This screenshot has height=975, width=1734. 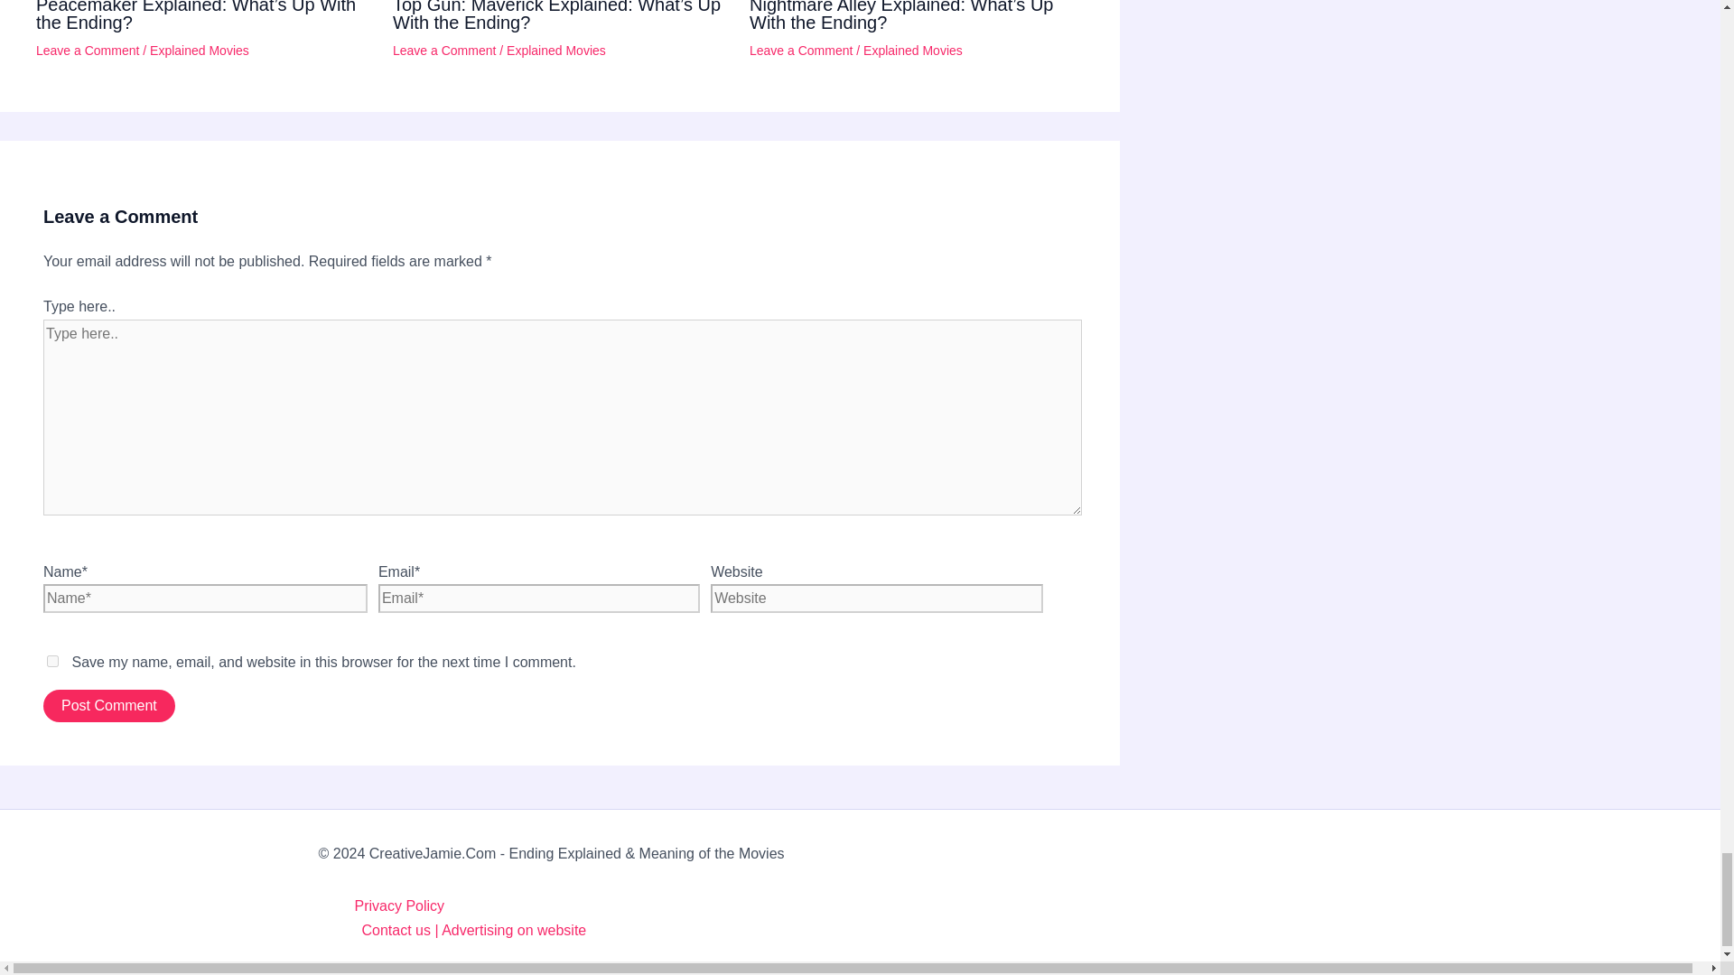 What do you see at coordinates (108, 706) in the screenshot?
I see `Post Comment` at bounding box center [108, 706].